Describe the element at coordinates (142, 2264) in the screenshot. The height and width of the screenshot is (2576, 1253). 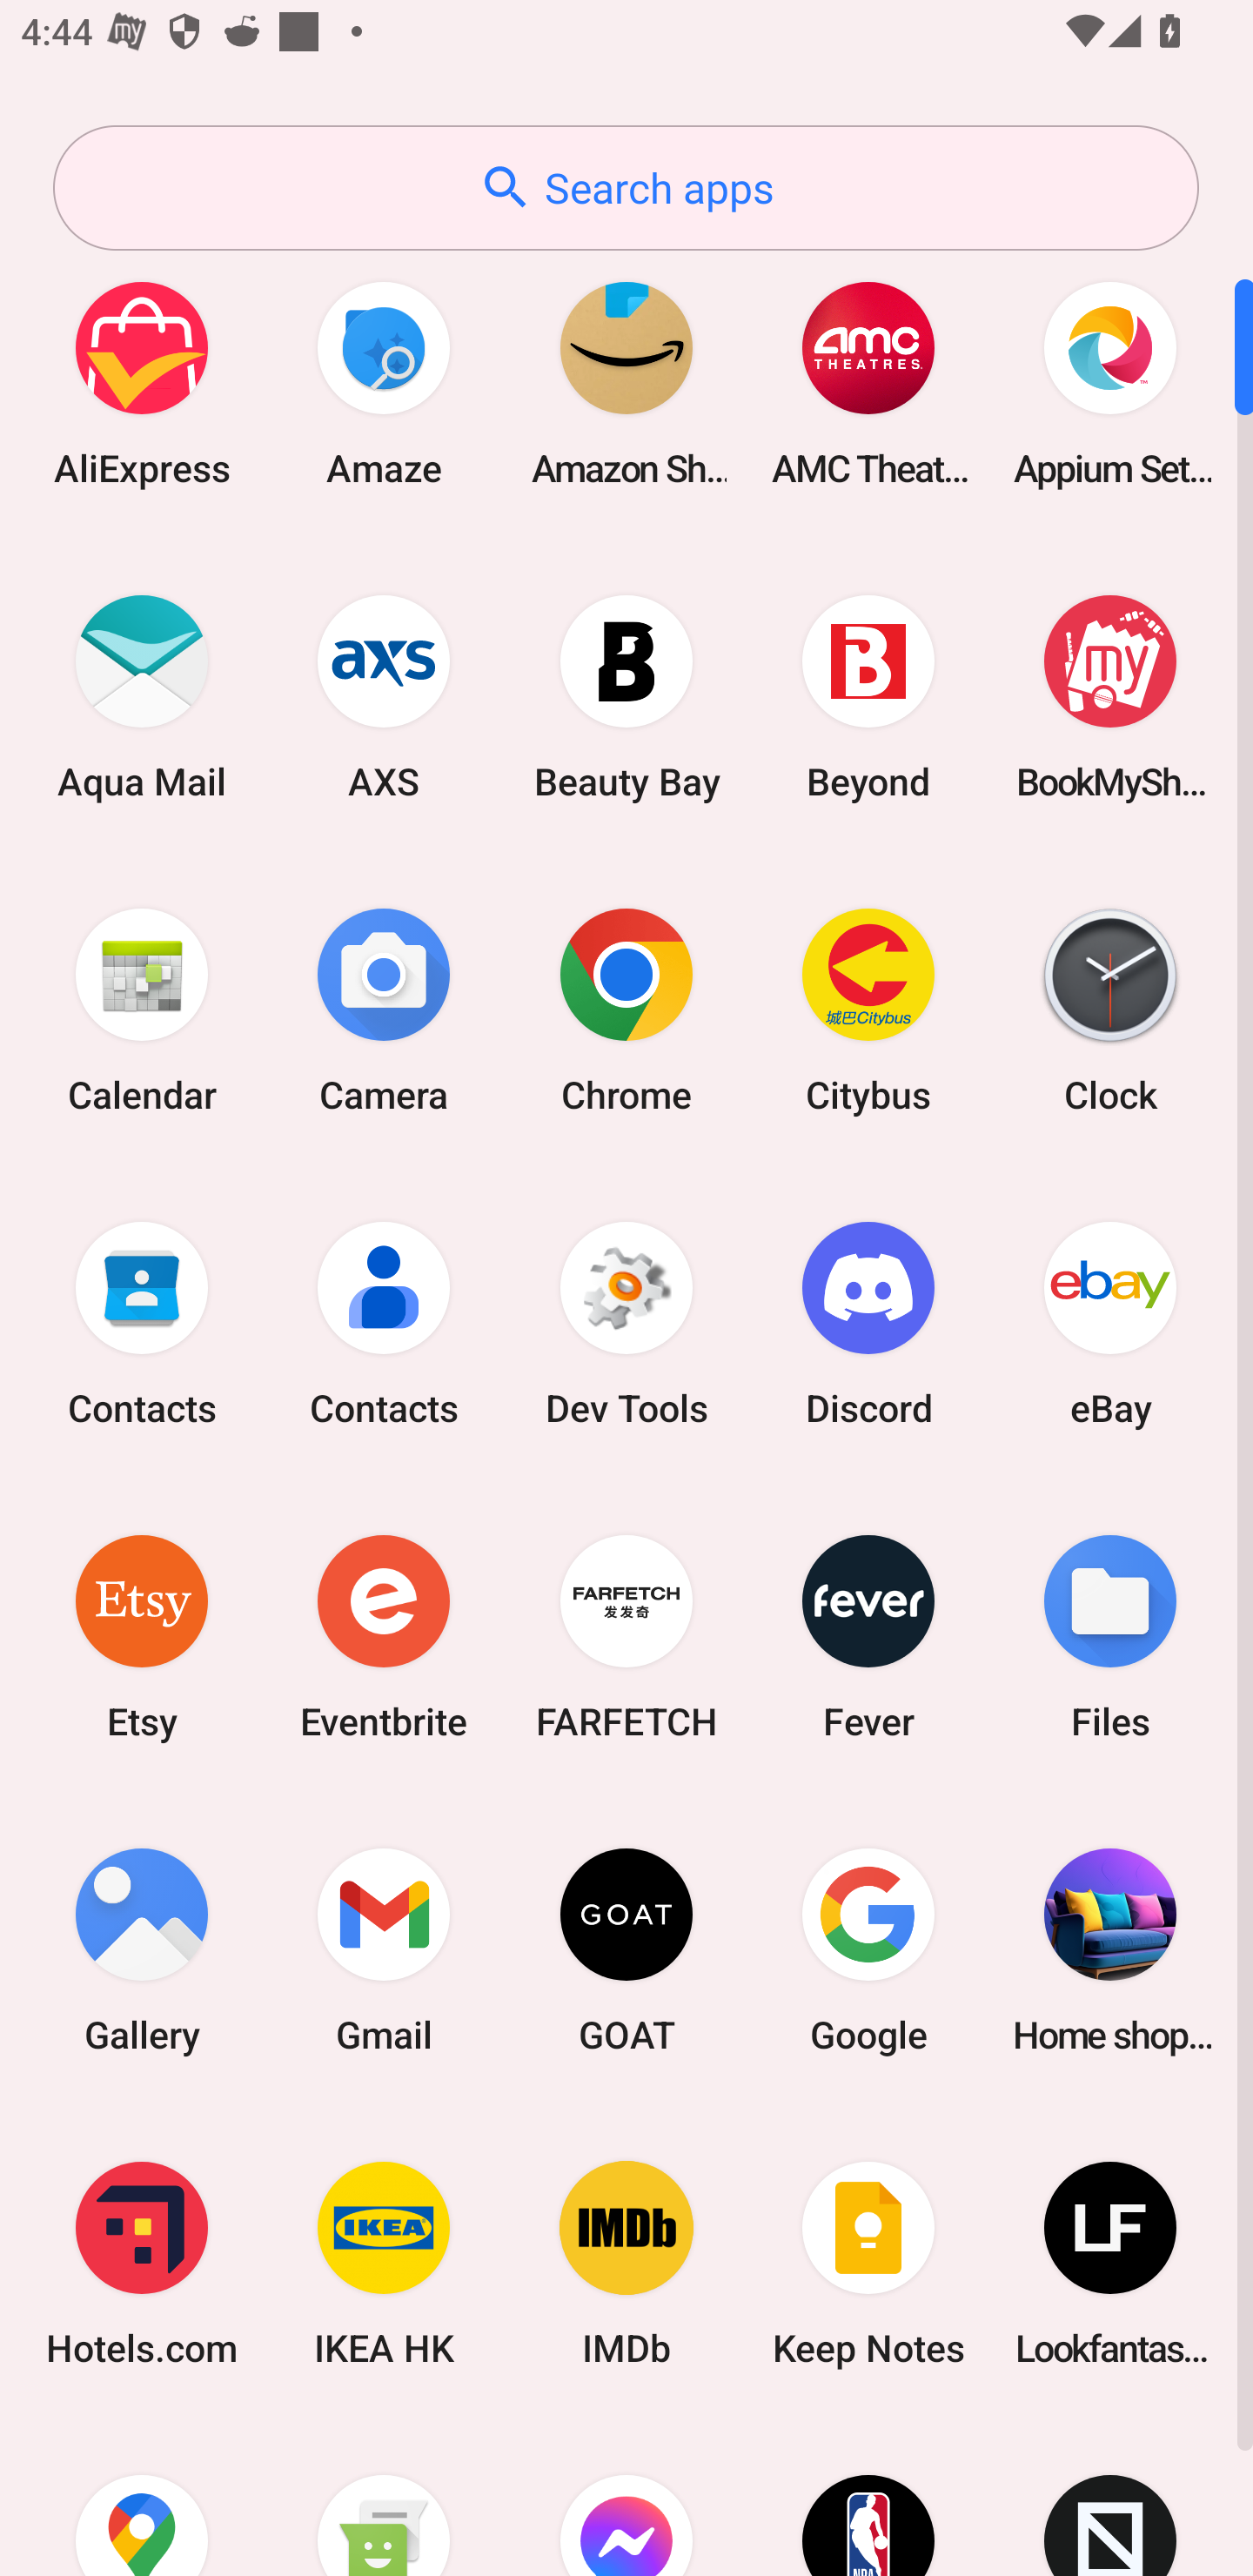
I see `Hotels.com` at that location.